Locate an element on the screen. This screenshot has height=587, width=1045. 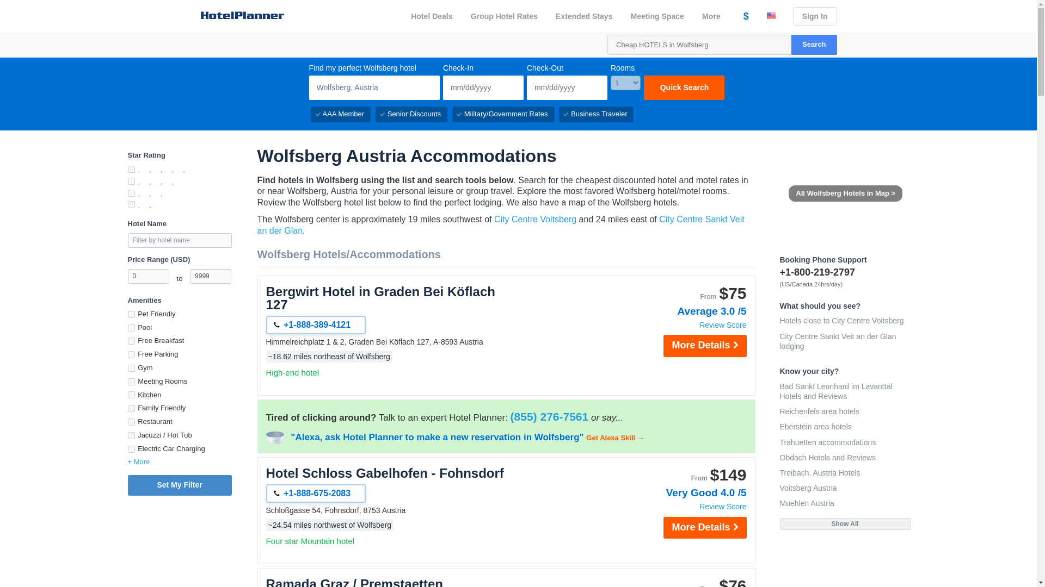
Sign In is located at coordinates (815, 16).